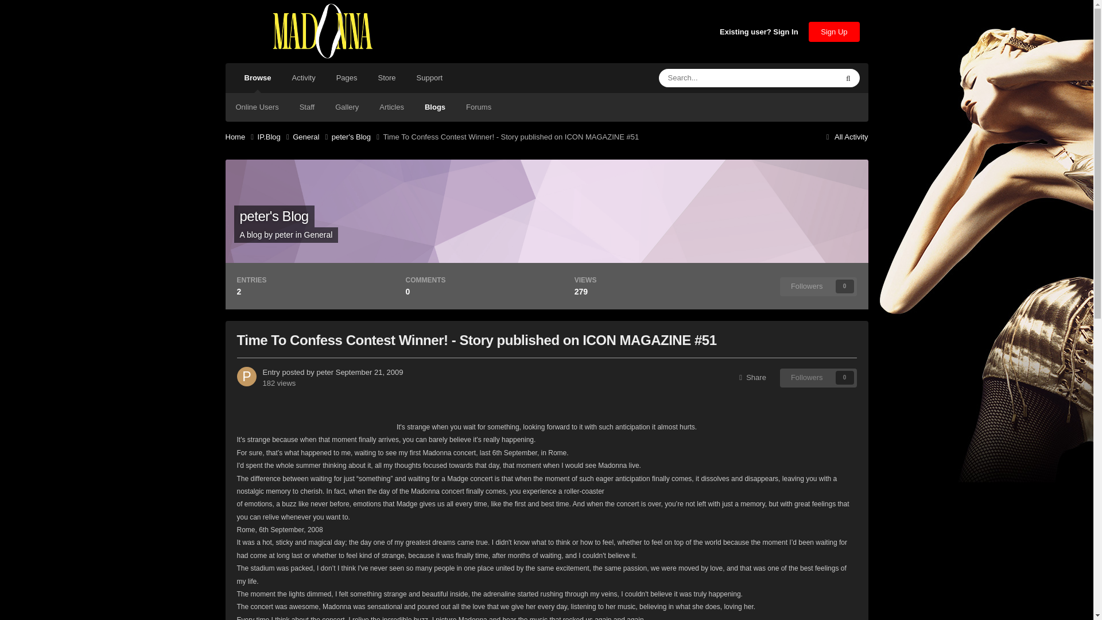 The image size is (1102, 620). What do you see at coordinates (303, 78) in the screenshot?
I see `Activity` at bounding box center [303, 78].